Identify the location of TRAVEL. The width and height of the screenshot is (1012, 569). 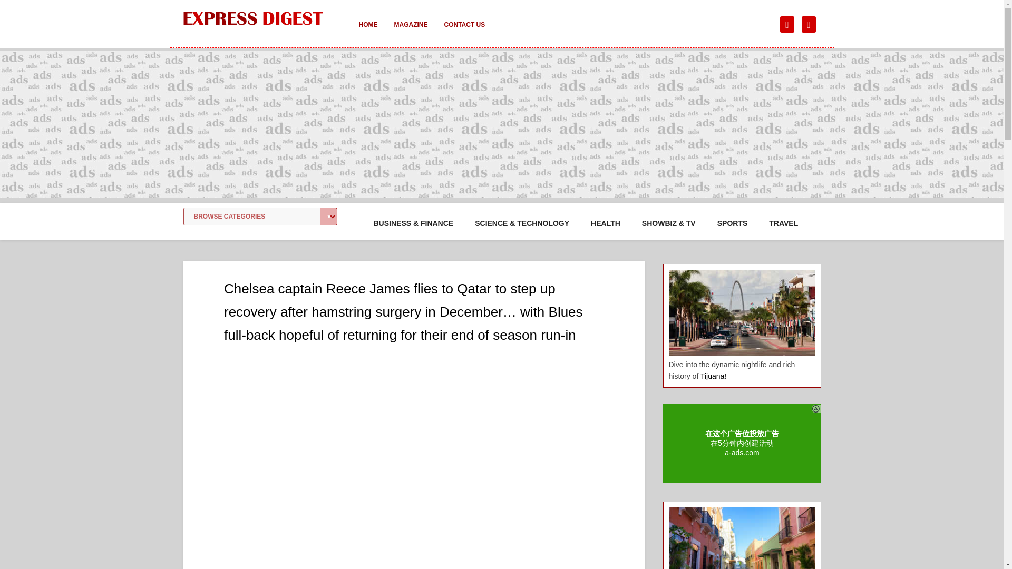
(783, 223).